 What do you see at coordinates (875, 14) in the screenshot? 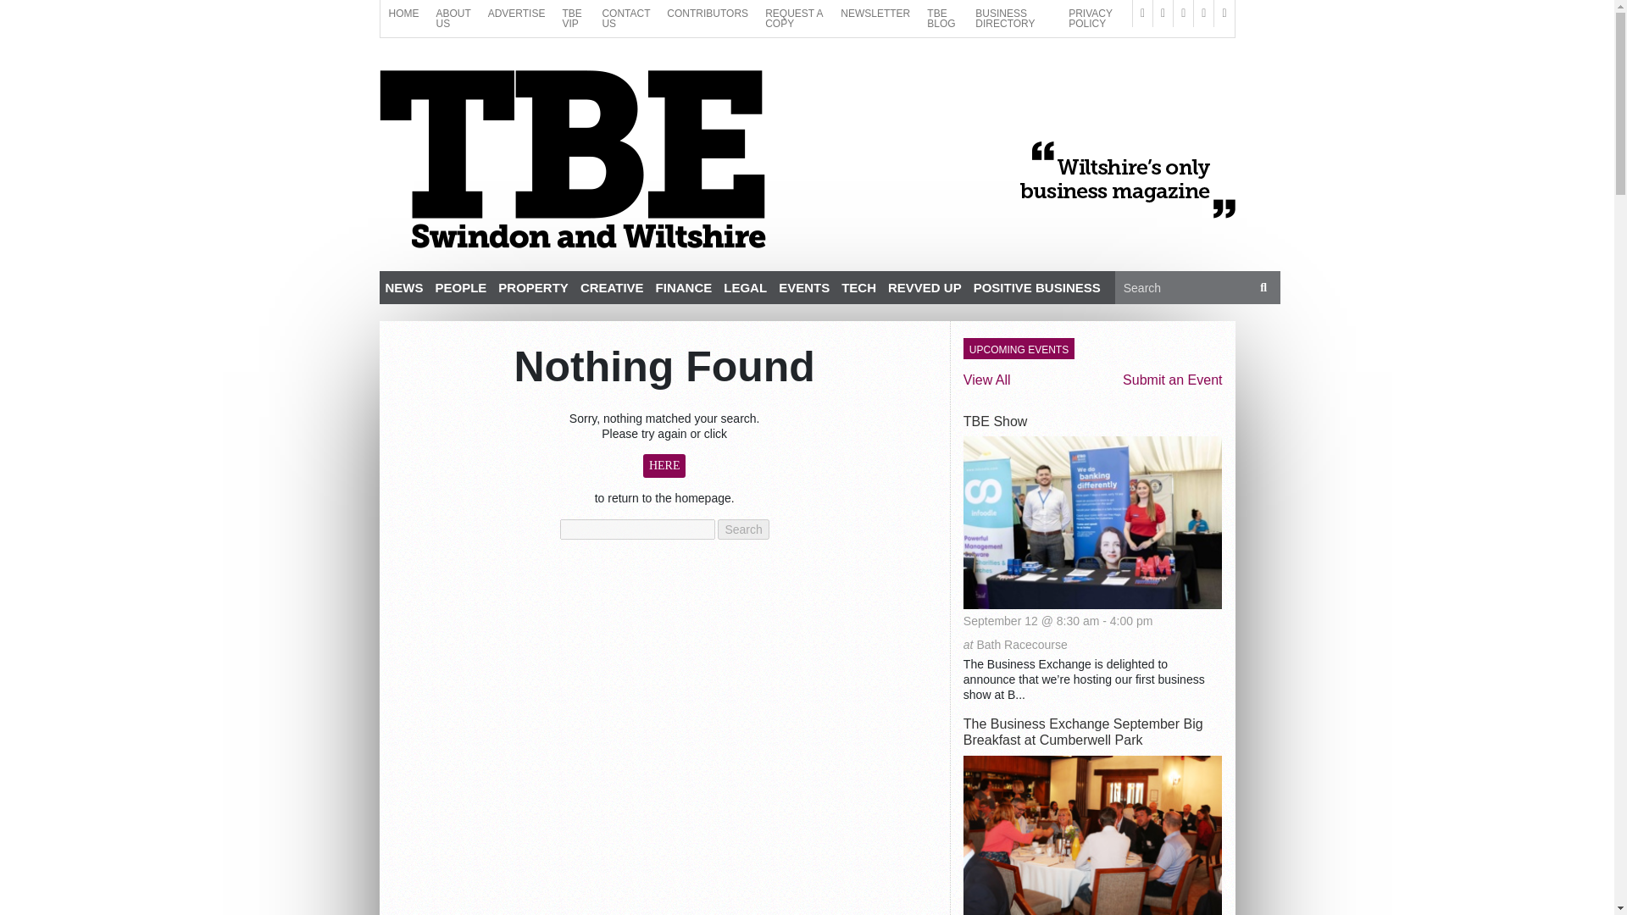
I see `NEWSLETTER` at bounding box center [875, 14].